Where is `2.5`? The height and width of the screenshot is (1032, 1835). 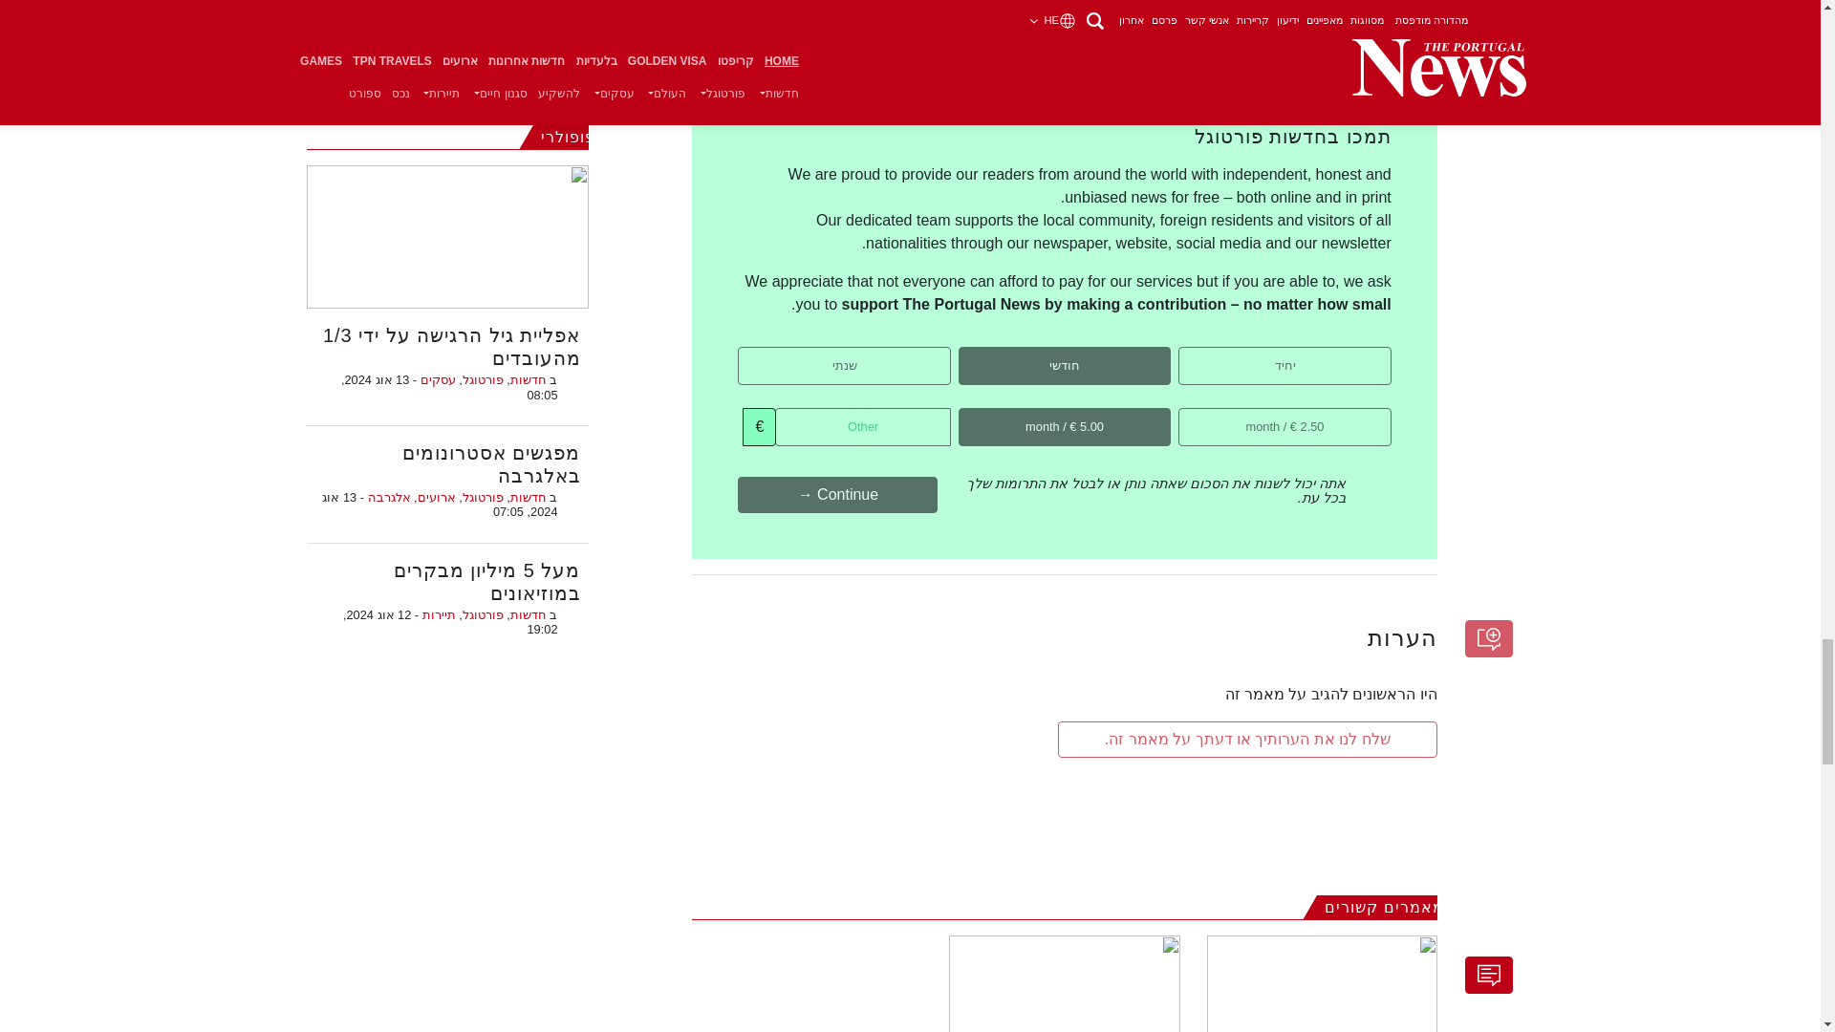 2.5 is located at coordinates (1385, 413).